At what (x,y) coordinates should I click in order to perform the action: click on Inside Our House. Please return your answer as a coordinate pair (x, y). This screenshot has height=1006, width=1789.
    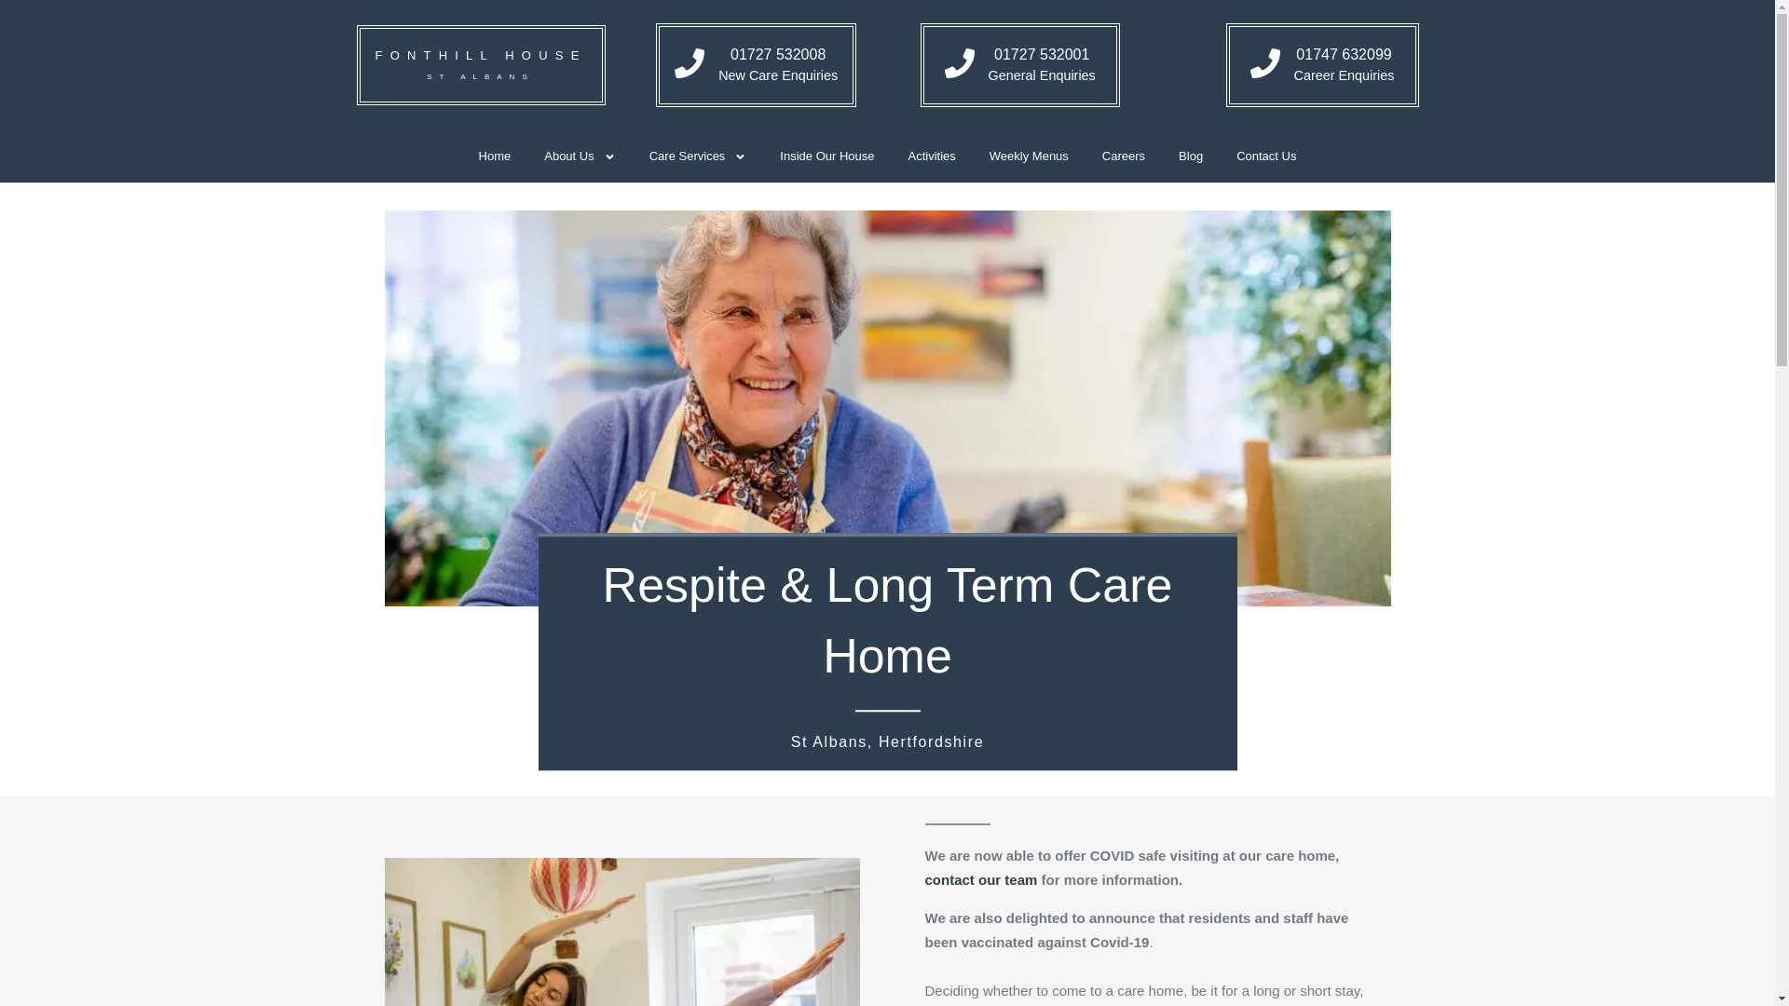
    Looking at the image, I should click on (757, 64).